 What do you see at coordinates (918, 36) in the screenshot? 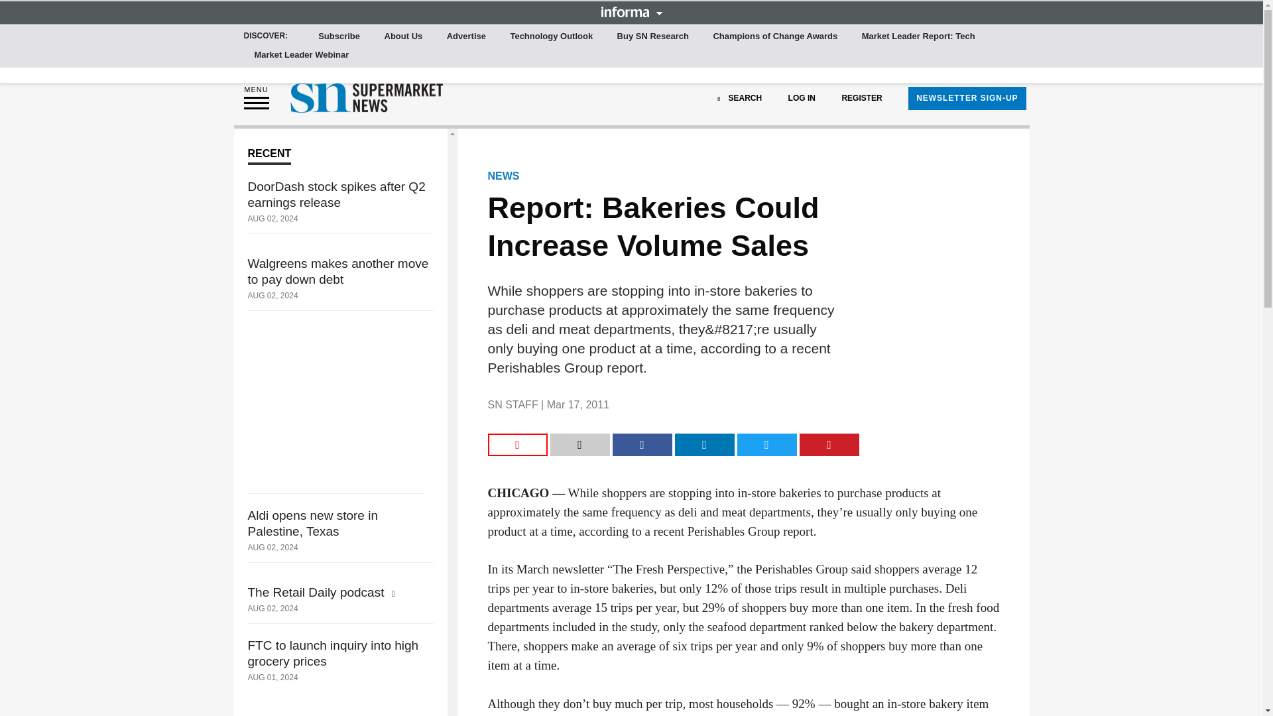
I see `Market Leader Report: Tech` at bounding box center [918, 36].